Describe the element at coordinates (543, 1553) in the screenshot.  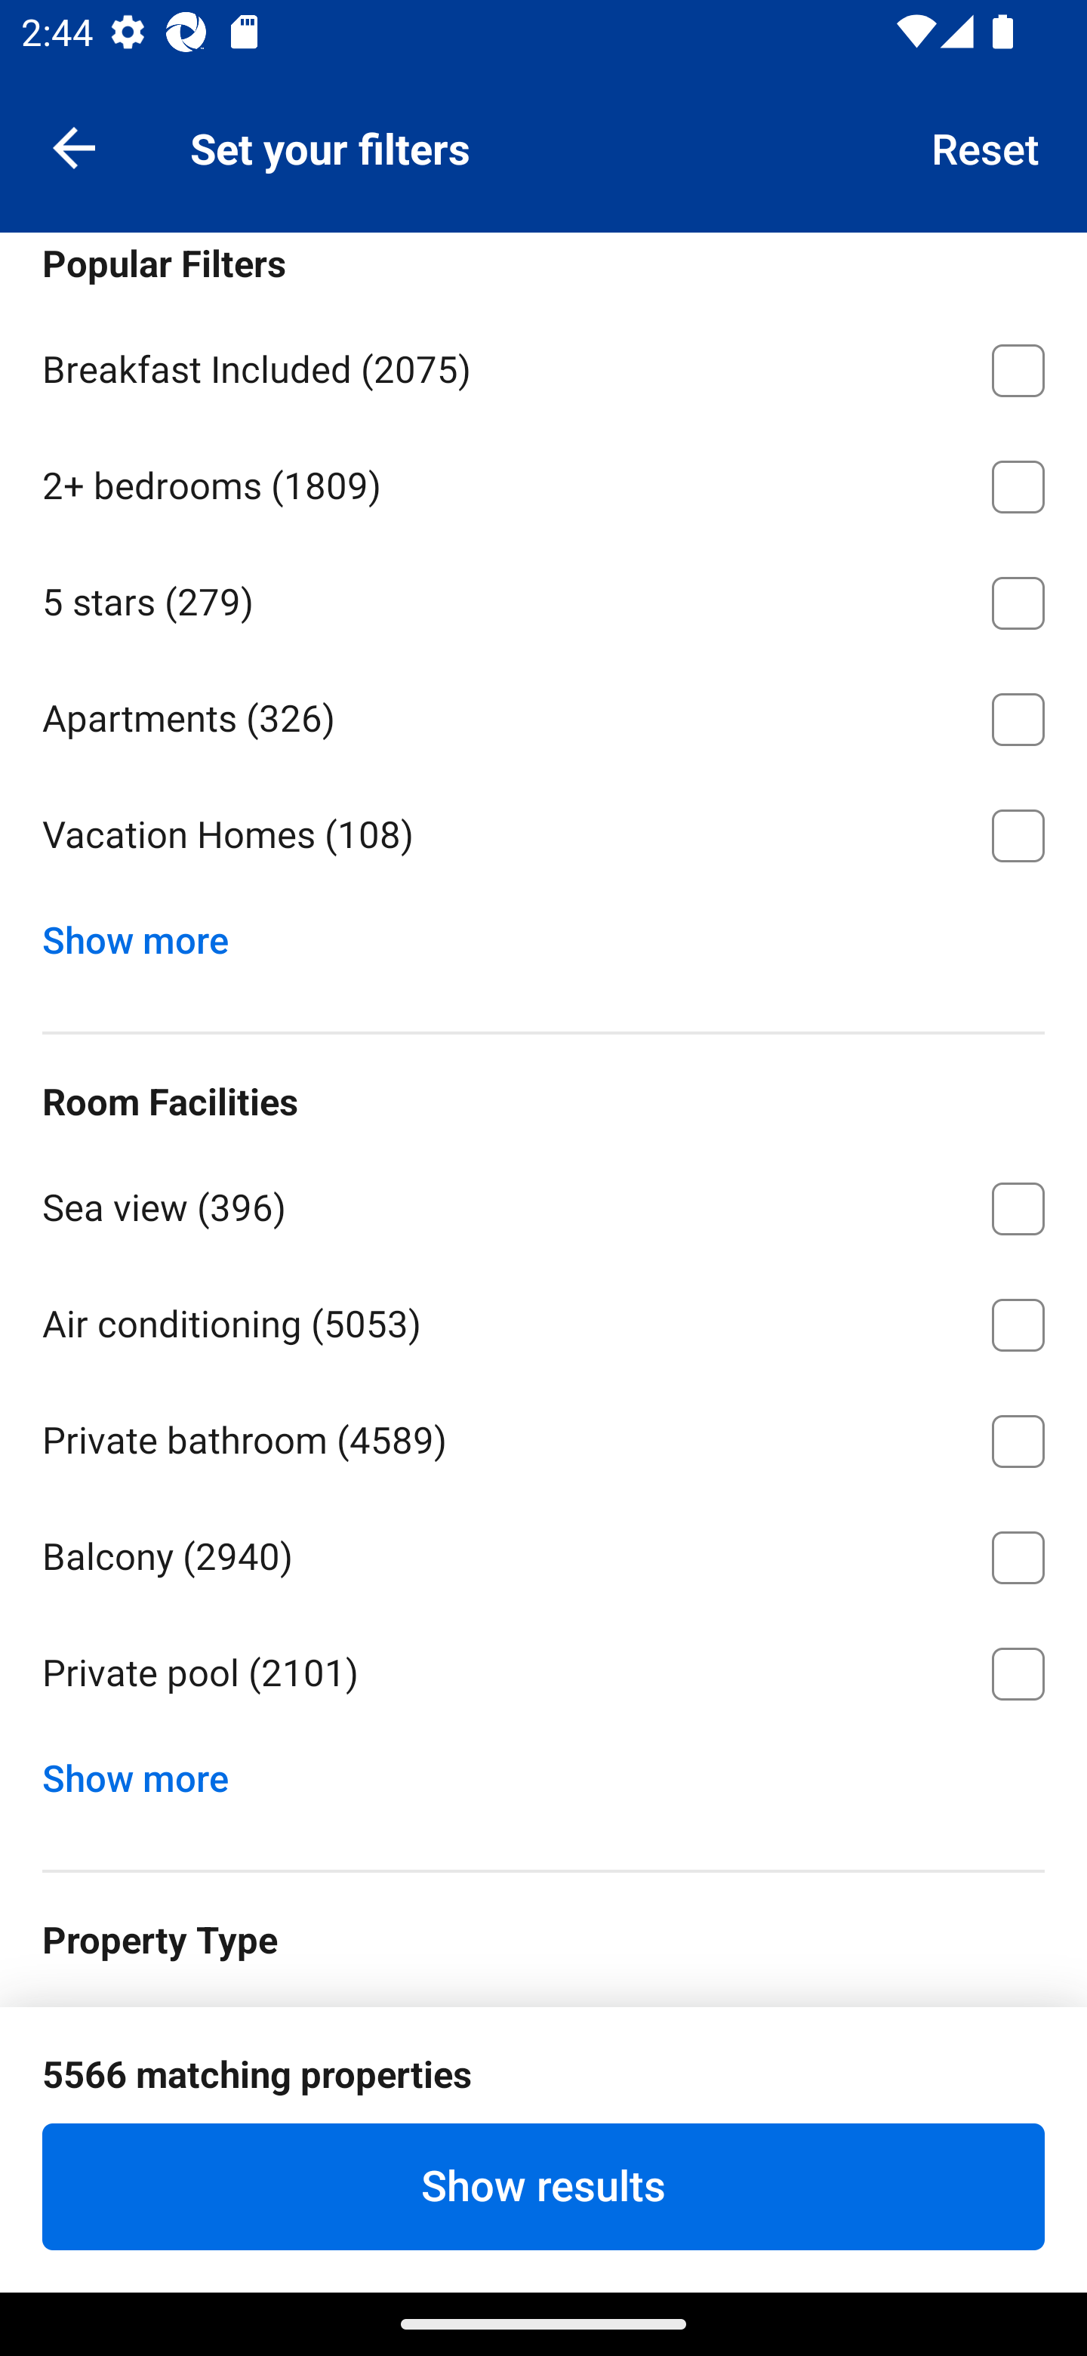
I see `Balcony ⁦(2940)` at that location.